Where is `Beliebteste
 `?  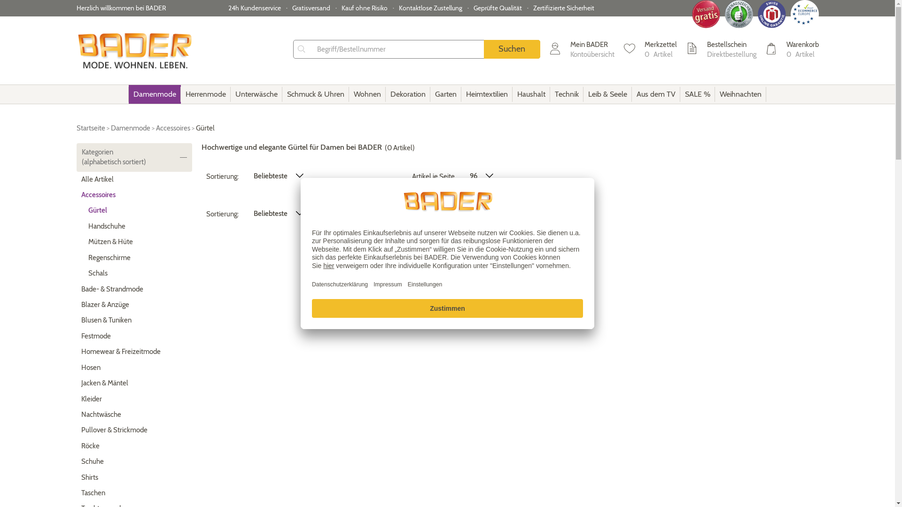 Beliebteste
  is located at coordinates (278, 177).